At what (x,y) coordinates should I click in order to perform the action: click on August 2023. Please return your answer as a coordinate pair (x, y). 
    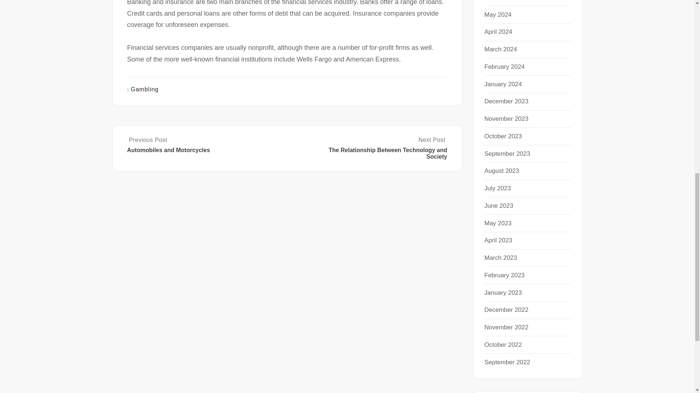
    Looking at the image, I should click on (501, 171).